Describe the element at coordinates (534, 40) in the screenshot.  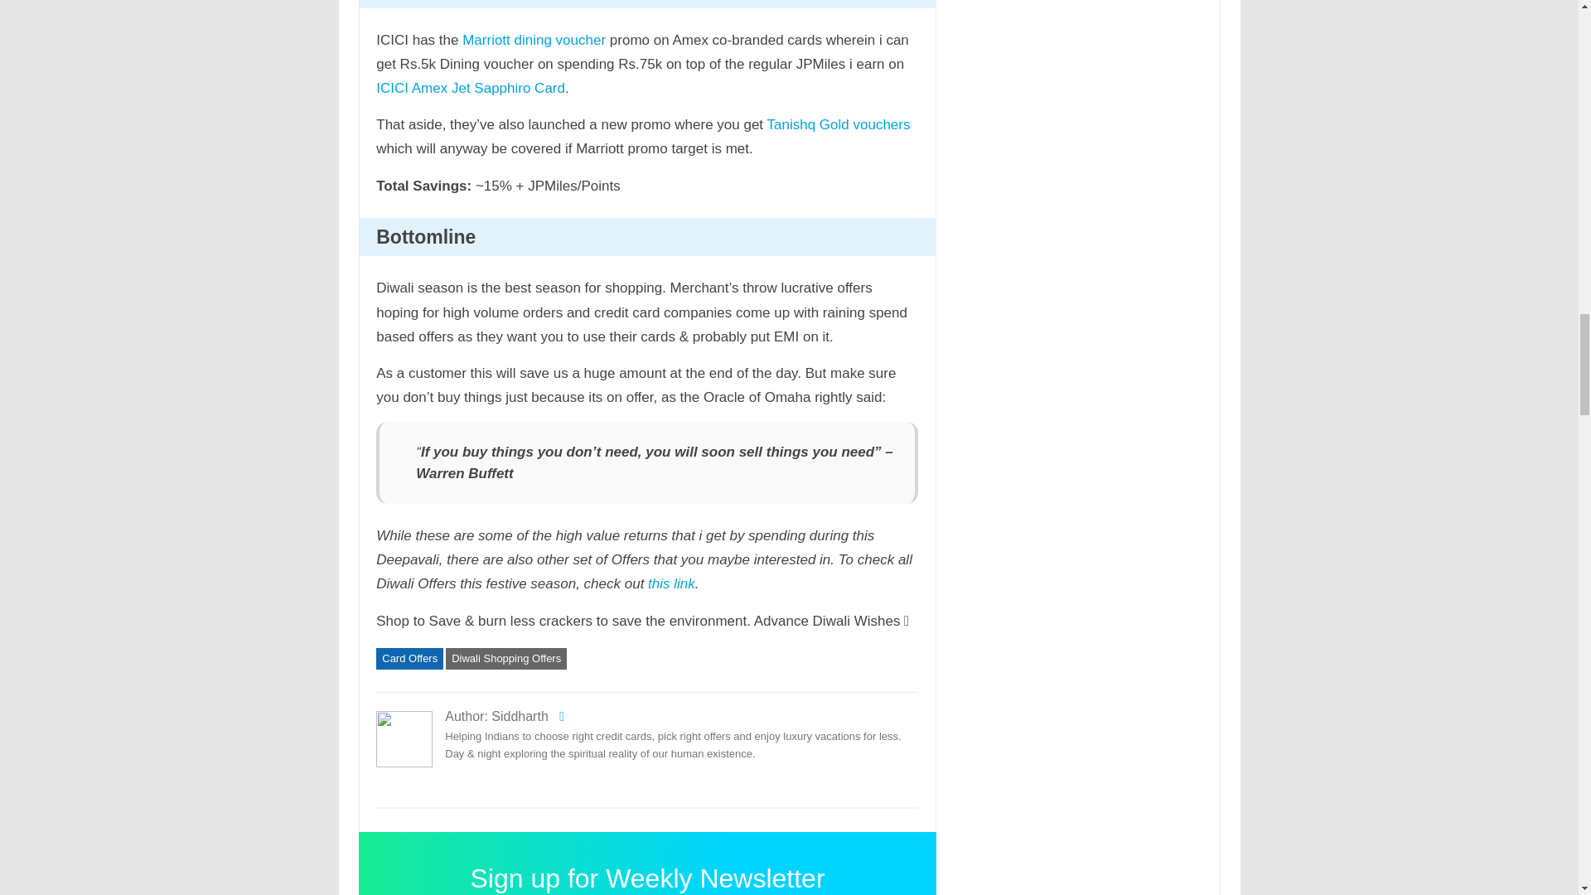
I see `Marriott dining voucher` at that location.